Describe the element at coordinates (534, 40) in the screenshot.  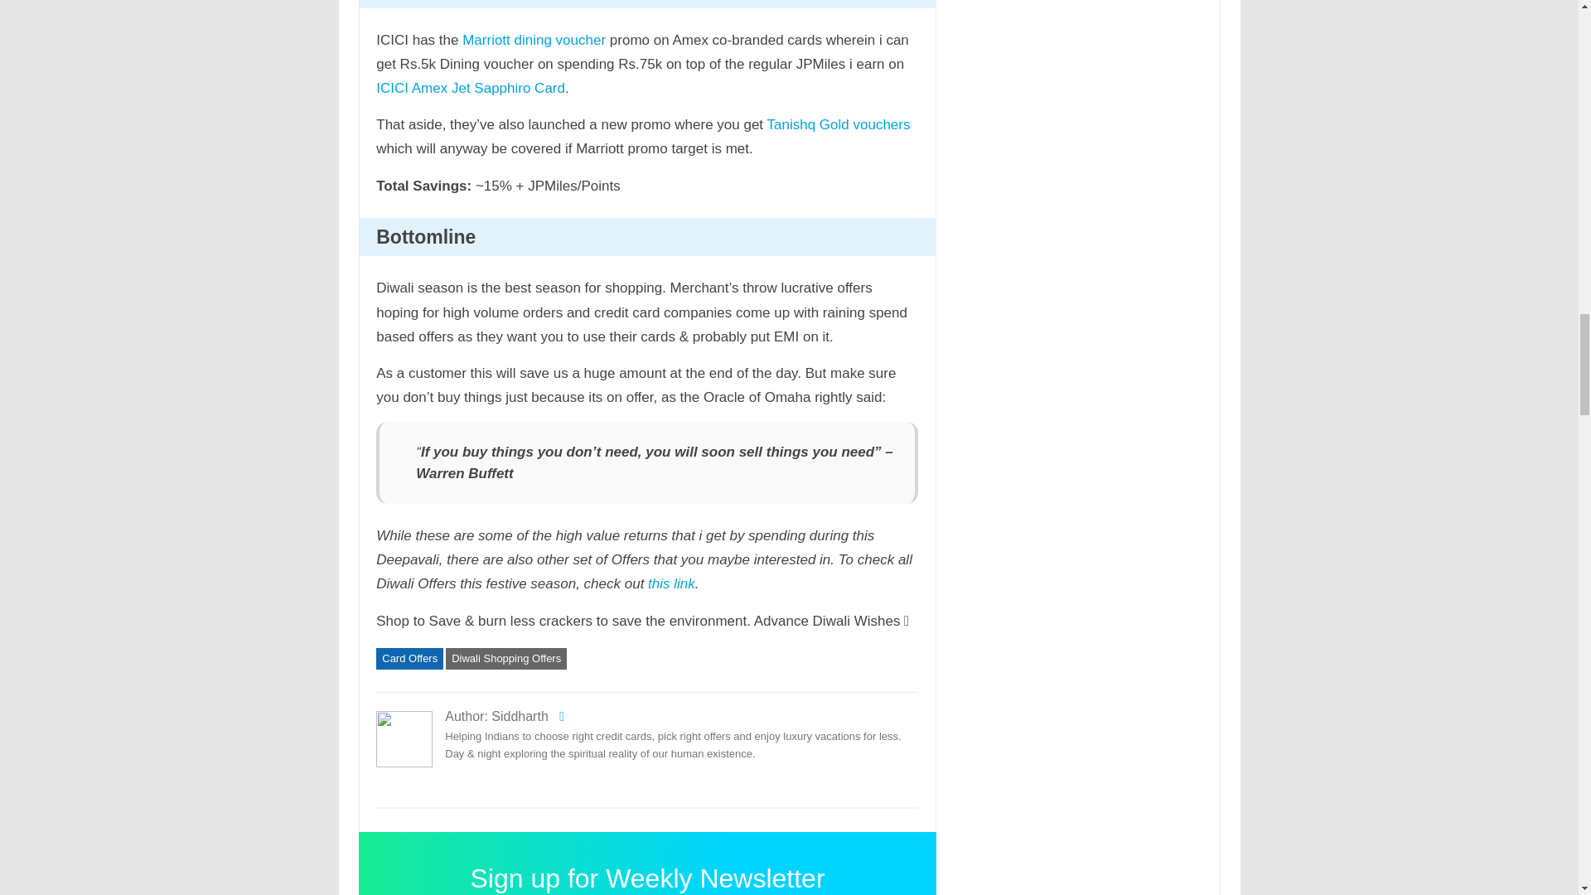
I see `Marriott dining voucher` at that location.